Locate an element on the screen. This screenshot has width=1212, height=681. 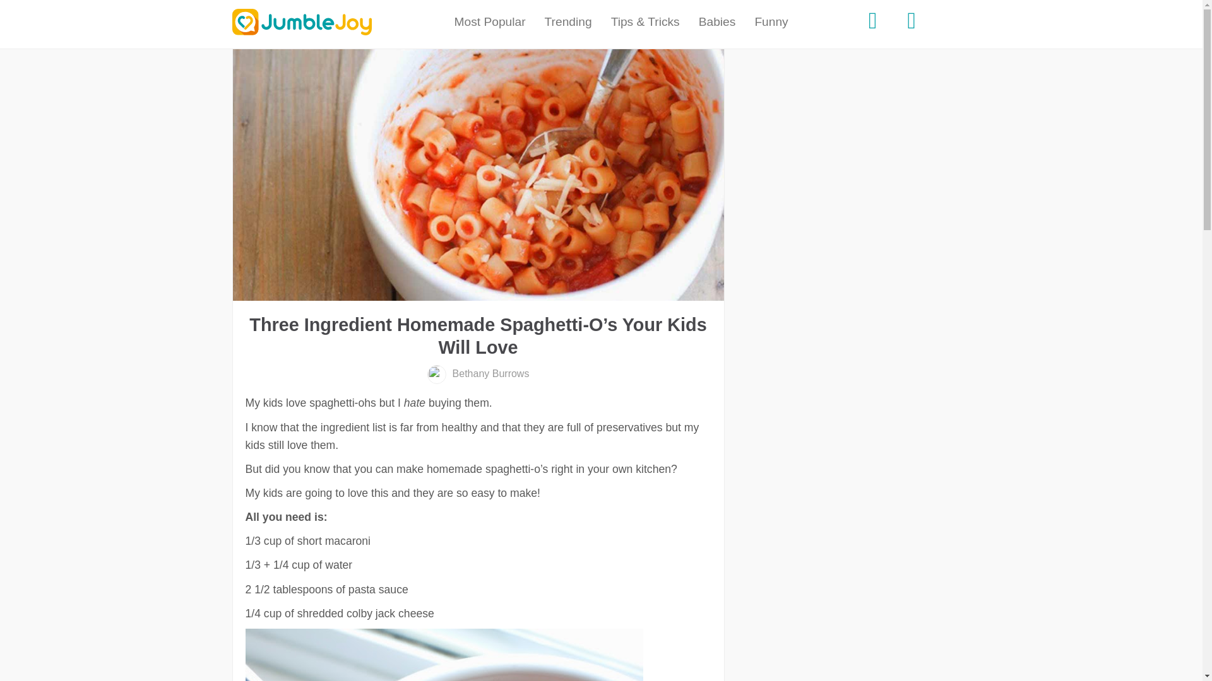
Trending is located at coordinates (568, 22).